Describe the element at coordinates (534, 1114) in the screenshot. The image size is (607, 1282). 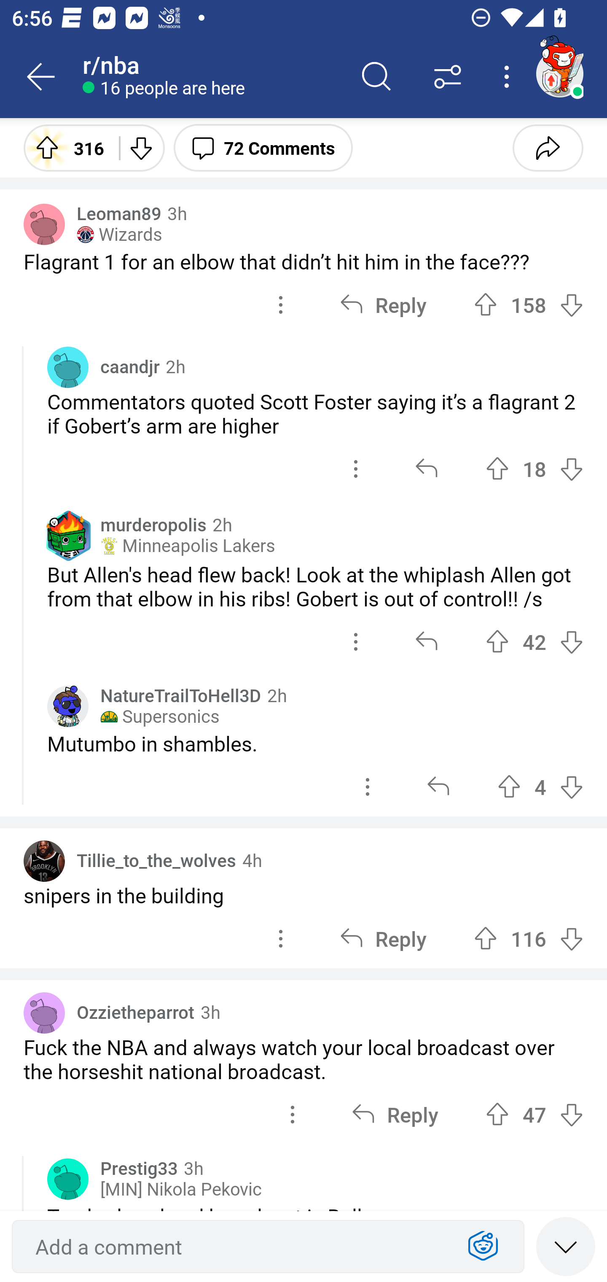
I see `Upvote 47 47 votes Downvote` at that location.